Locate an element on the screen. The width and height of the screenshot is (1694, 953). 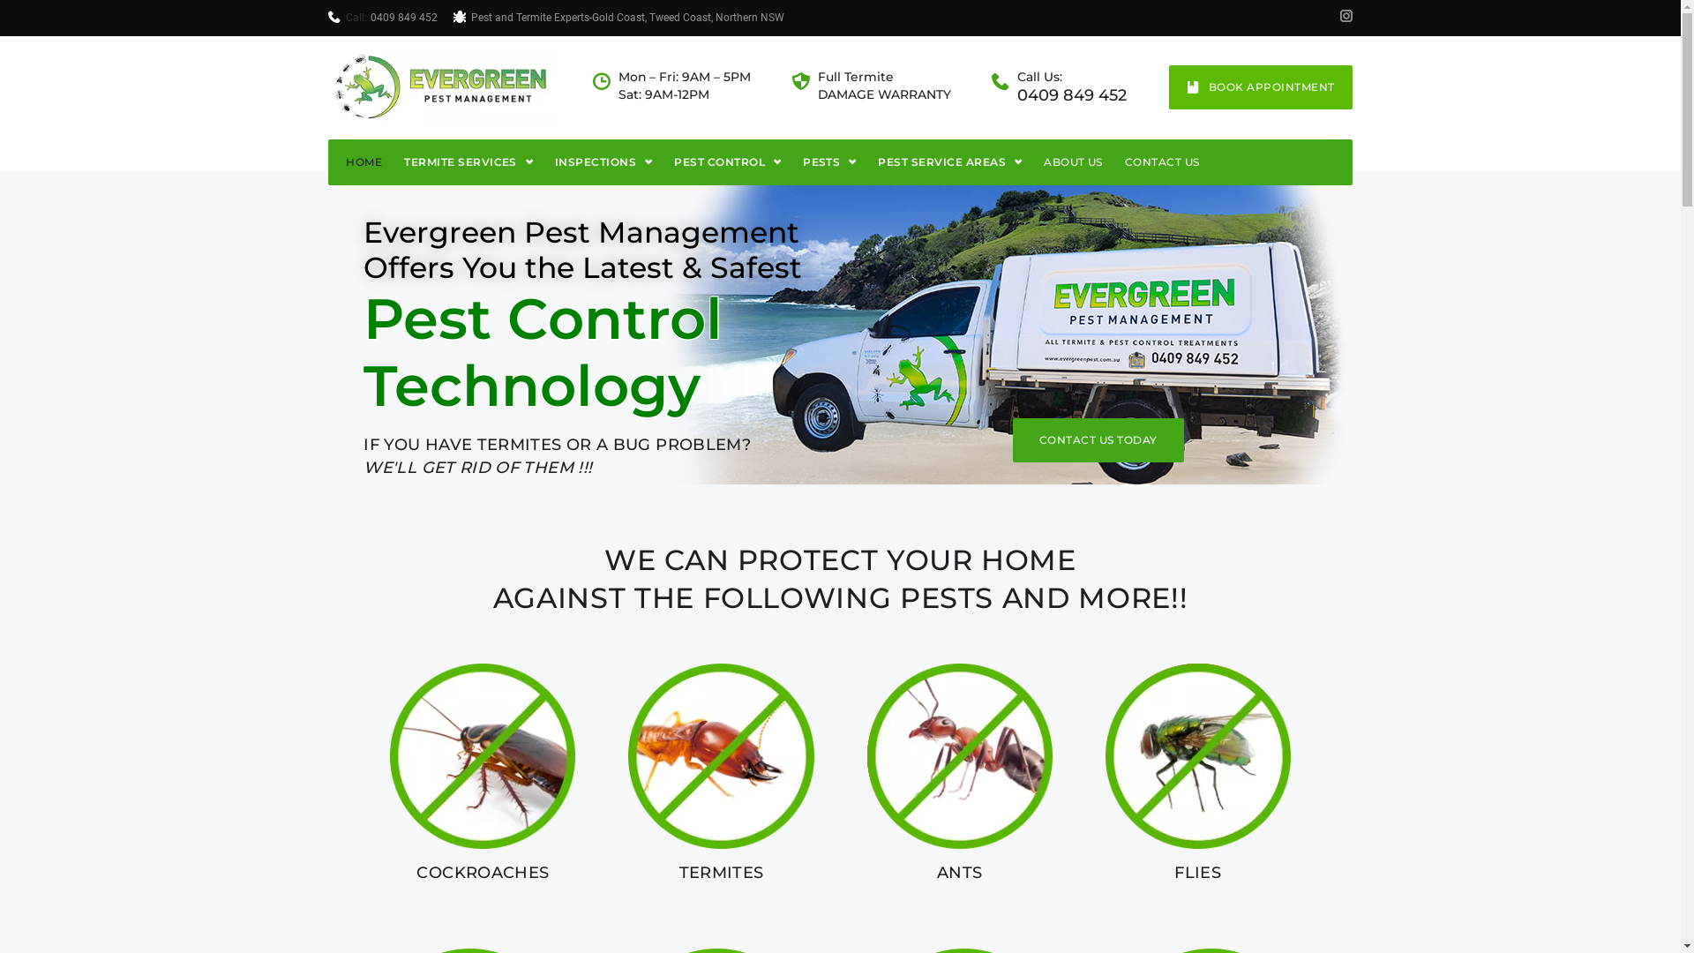
CONTACT US is located at coordinates (1163, 162).